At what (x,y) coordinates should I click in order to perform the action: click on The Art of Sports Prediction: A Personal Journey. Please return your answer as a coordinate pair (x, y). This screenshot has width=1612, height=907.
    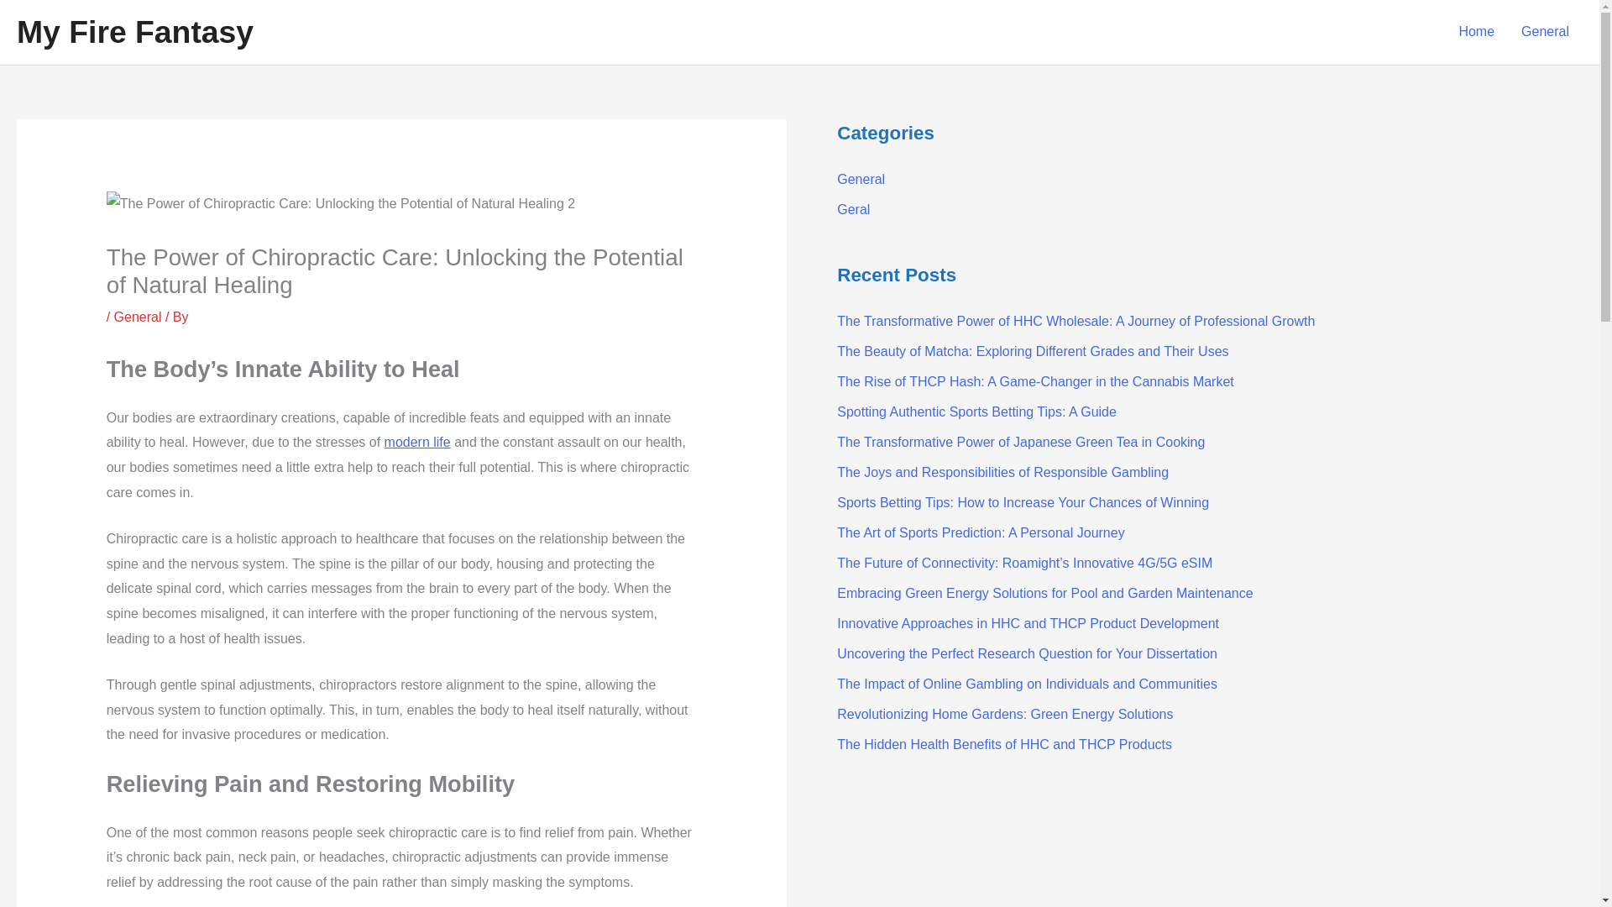
    Looking at the image, I should click on (980, 532).